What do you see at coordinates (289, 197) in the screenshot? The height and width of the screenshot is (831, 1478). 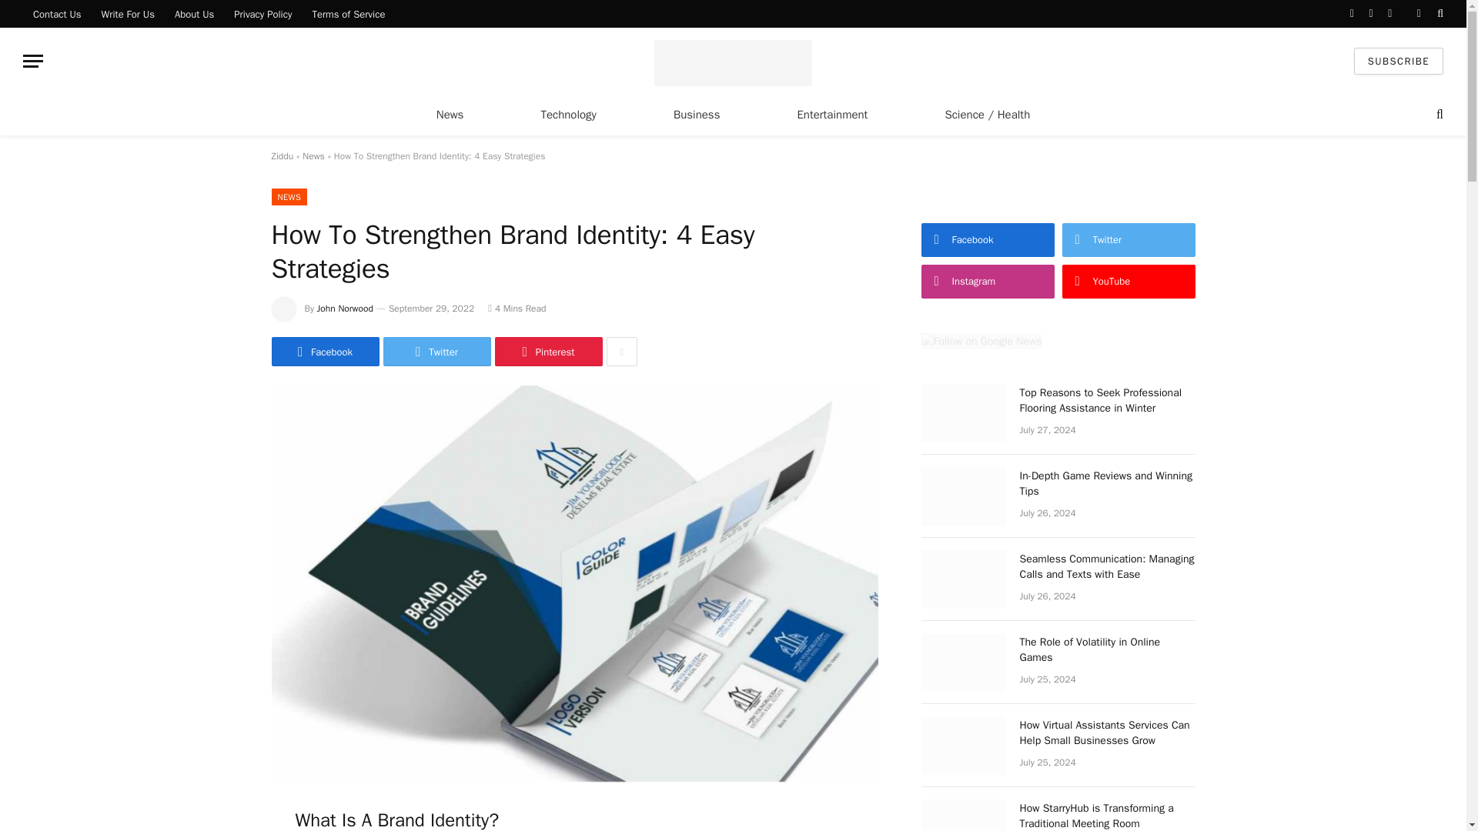 I see `NEWS` at bounding box center [289, 197].